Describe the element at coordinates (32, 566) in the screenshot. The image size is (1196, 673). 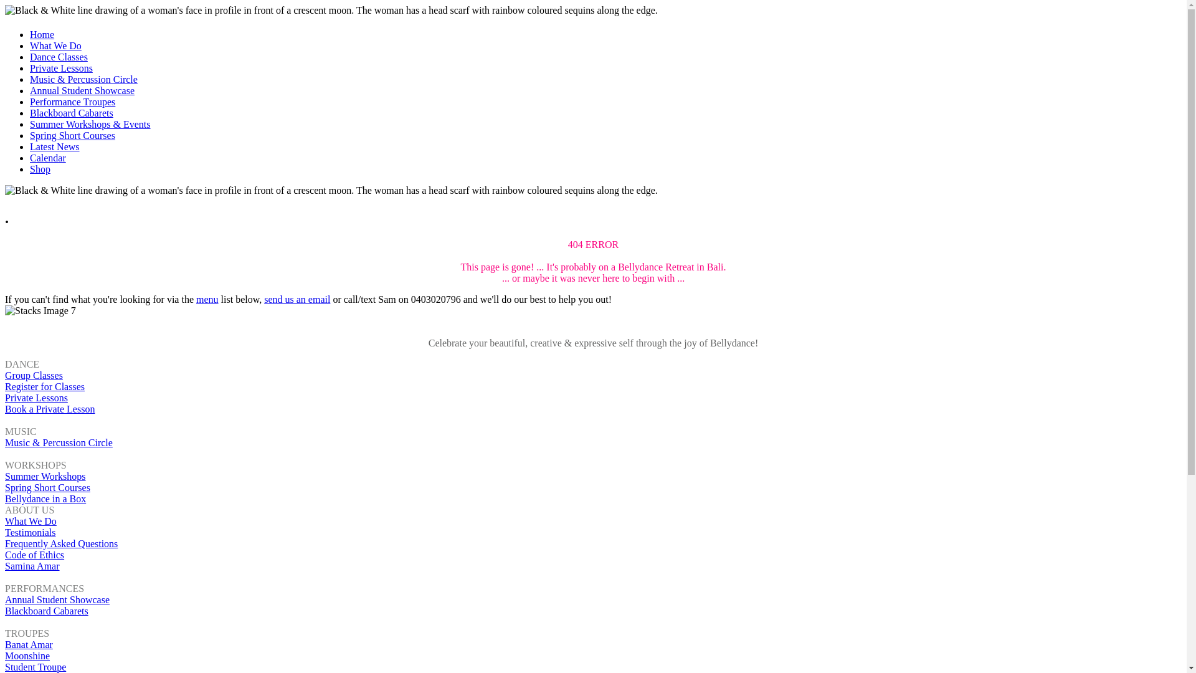
I see `Samina Amar` at that location.